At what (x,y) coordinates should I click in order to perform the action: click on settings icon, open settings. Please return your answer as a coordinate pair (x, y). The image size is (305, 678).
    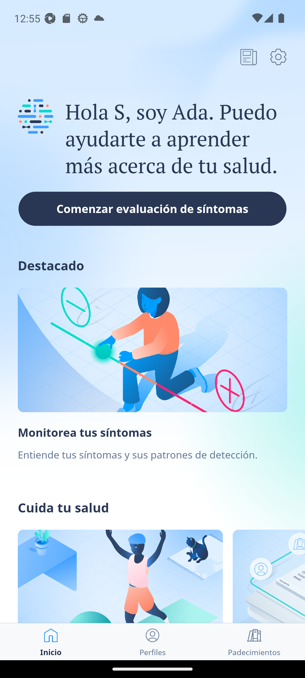
    Looking at the image, I should click on (278, 57).